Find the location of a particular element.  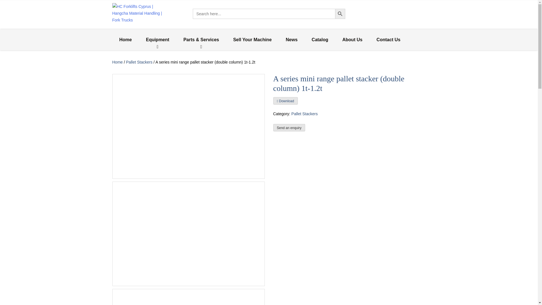

Search Button is located at coordinates (340, 14).